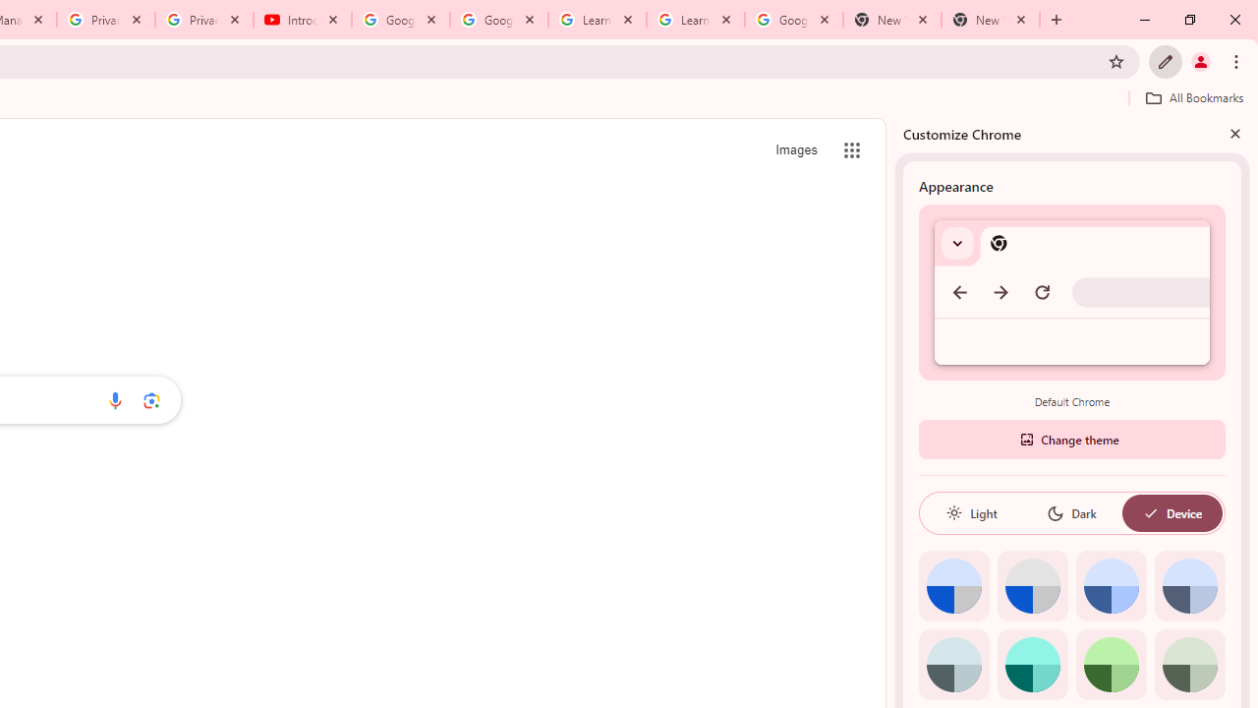 This screenshot has height=708, width=1258. Describe the element at coordinates (1111, 586) in the screenshot. I see `Blue` at that location.